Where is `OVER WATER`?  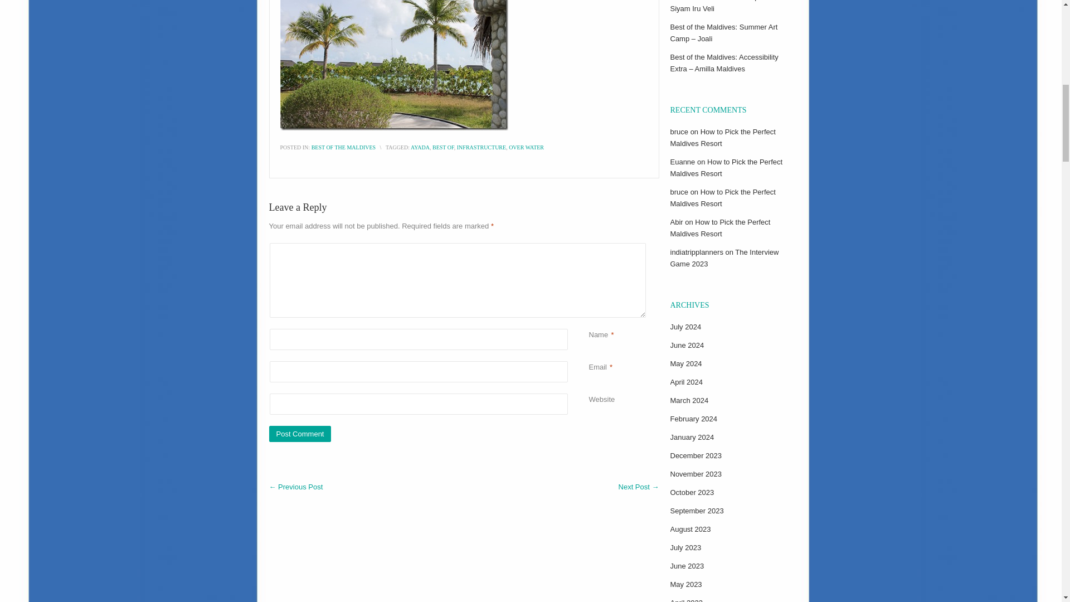
OVER WATER is located at coordinates (526, 147).